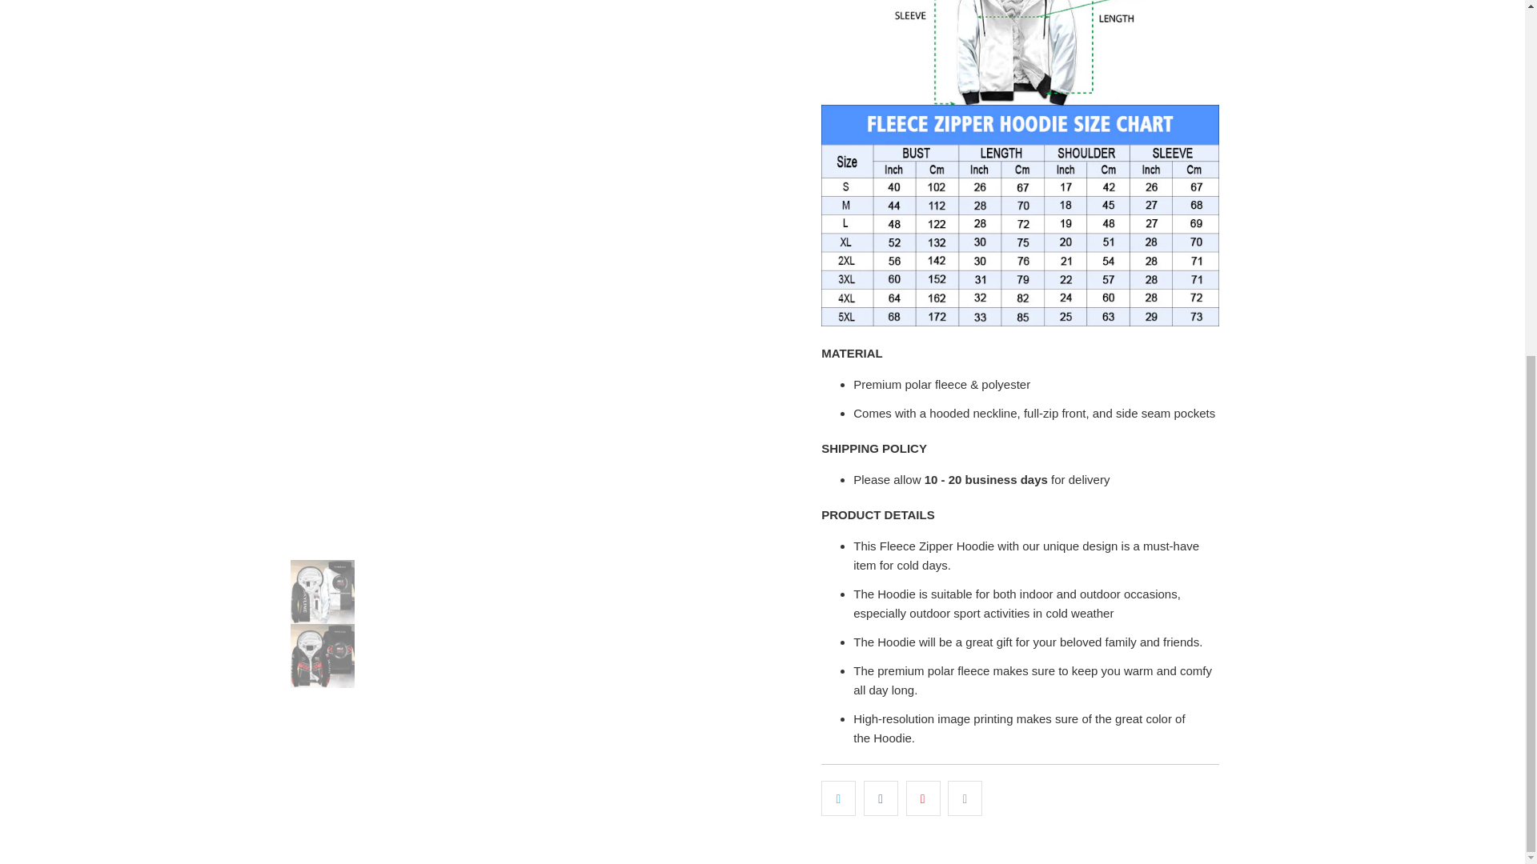 The image size is (1537, 864). I want to click on Share this on Facebook, so click(881, 798).